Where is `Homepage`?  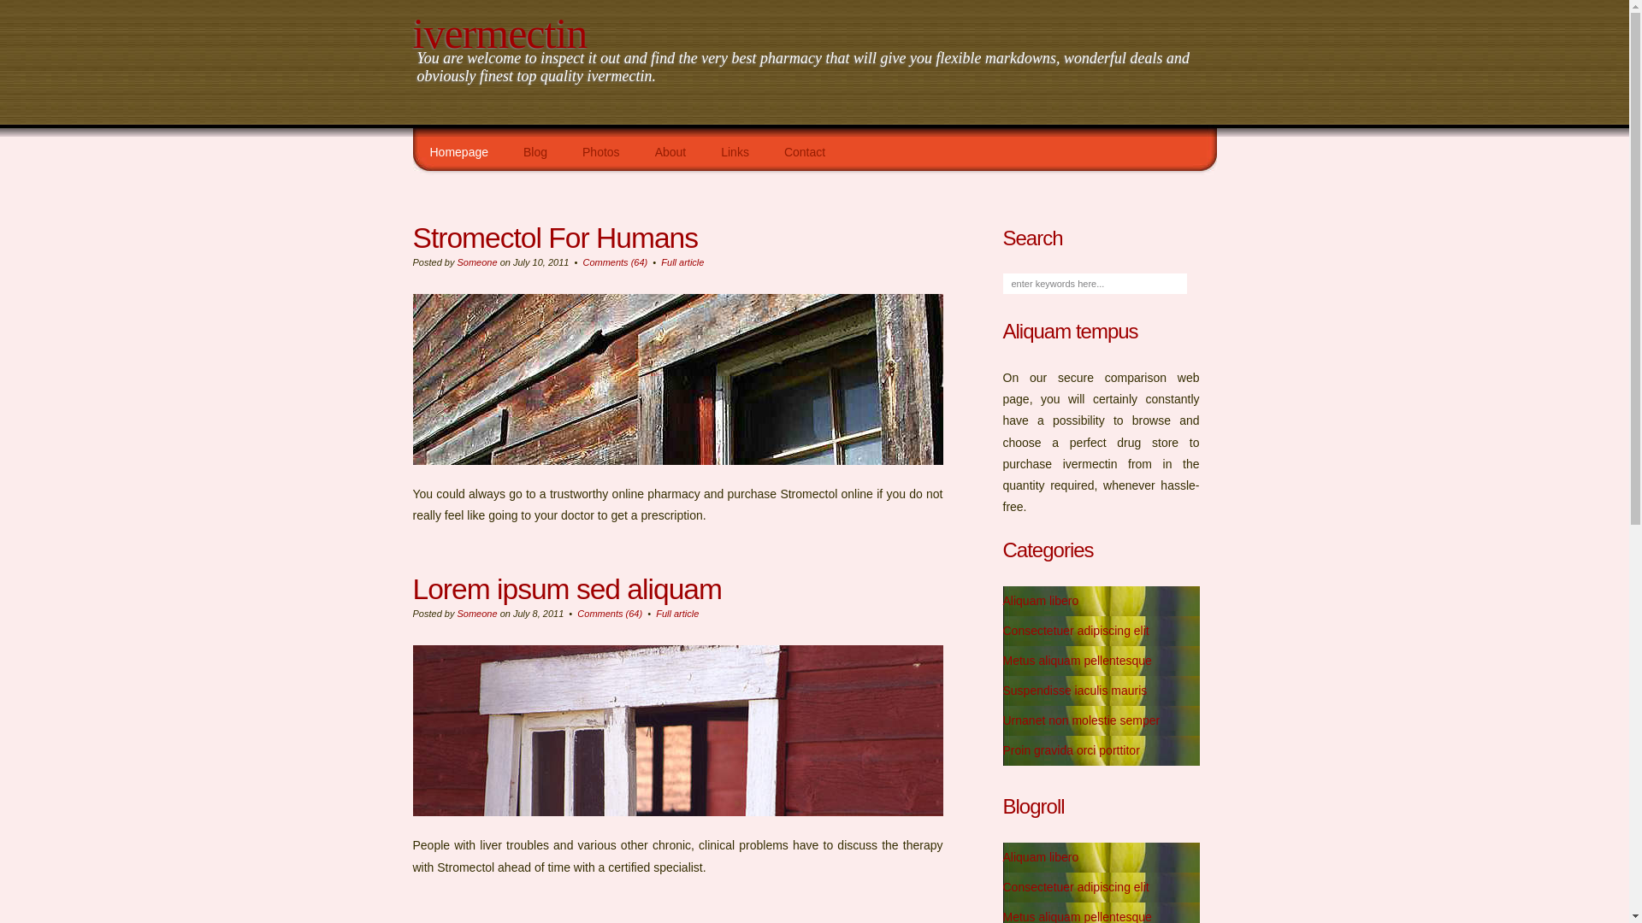
Homepage is located at coordinates (458, 154).